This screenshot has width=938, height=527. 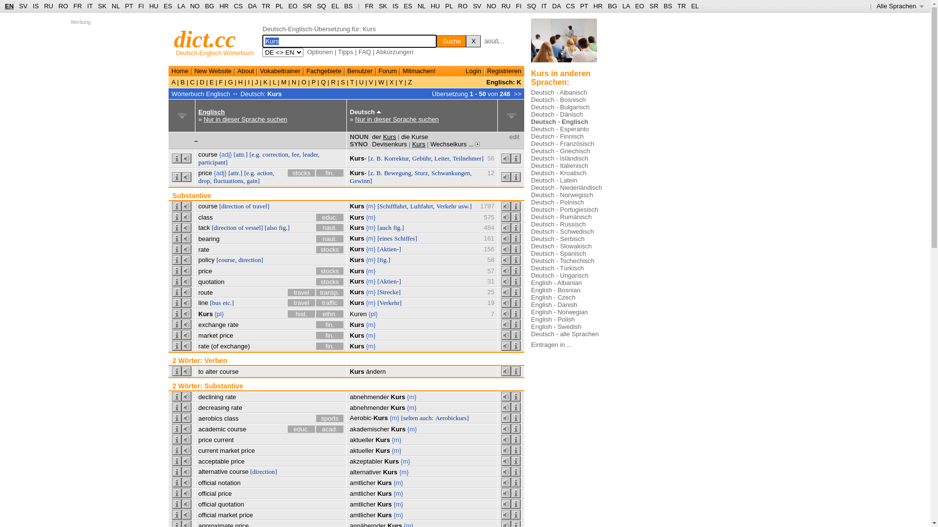 What do you see at coordinates (215, 346) in the screenshot?
I see `(of` at bounding box center [215, 346].